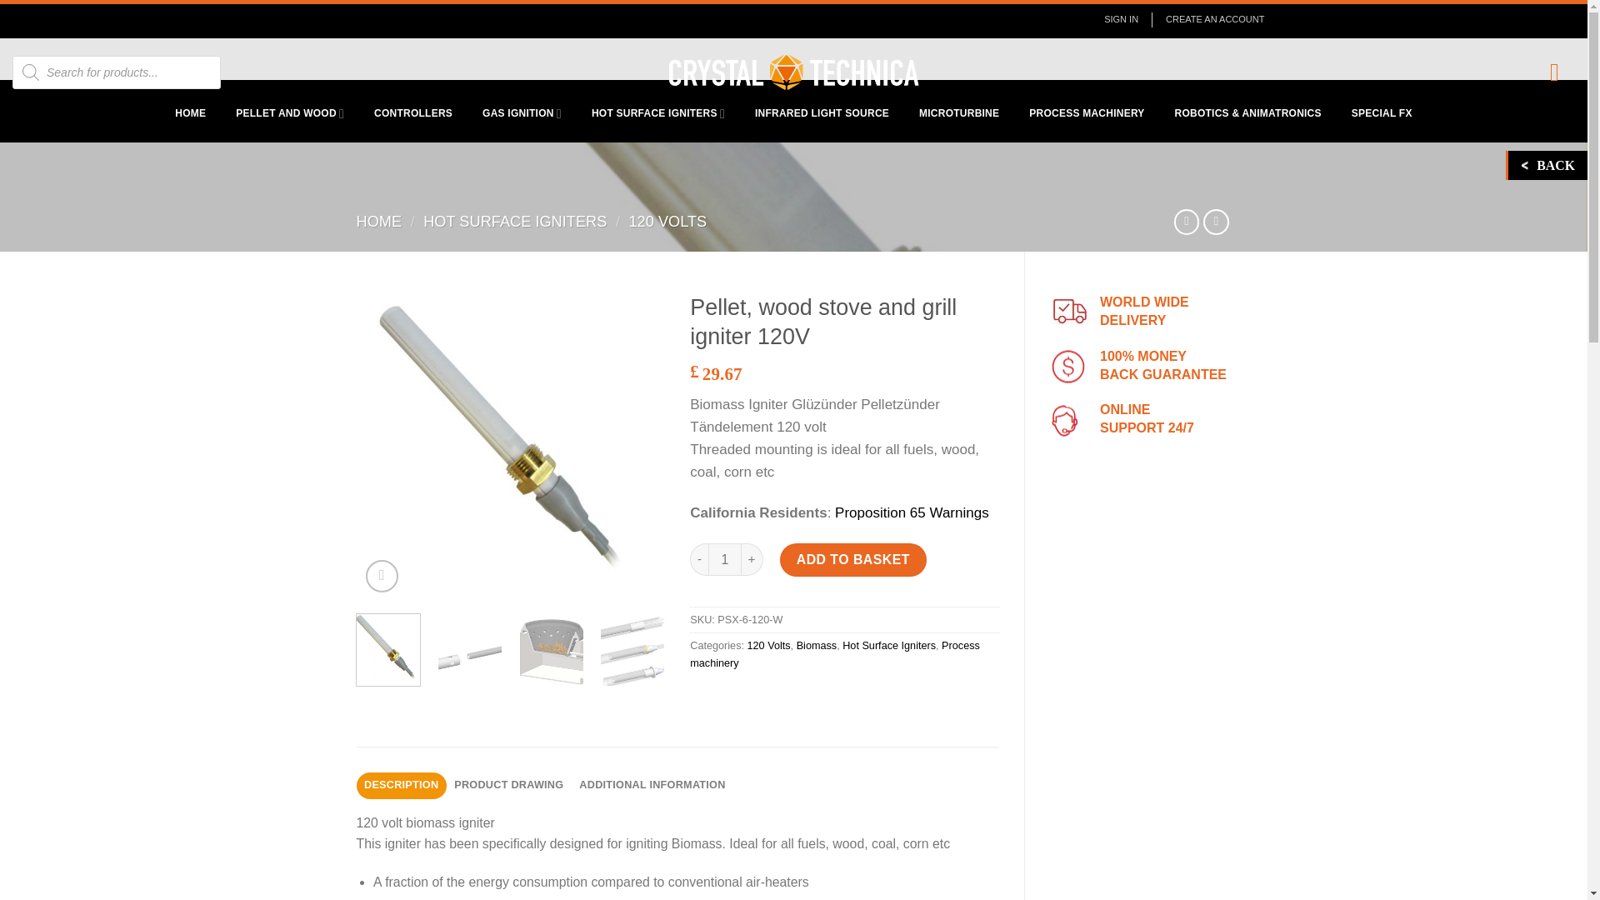 This screenshot has width=1600, height=900. I want to click on MICROTURBINE, so click(958, 113).